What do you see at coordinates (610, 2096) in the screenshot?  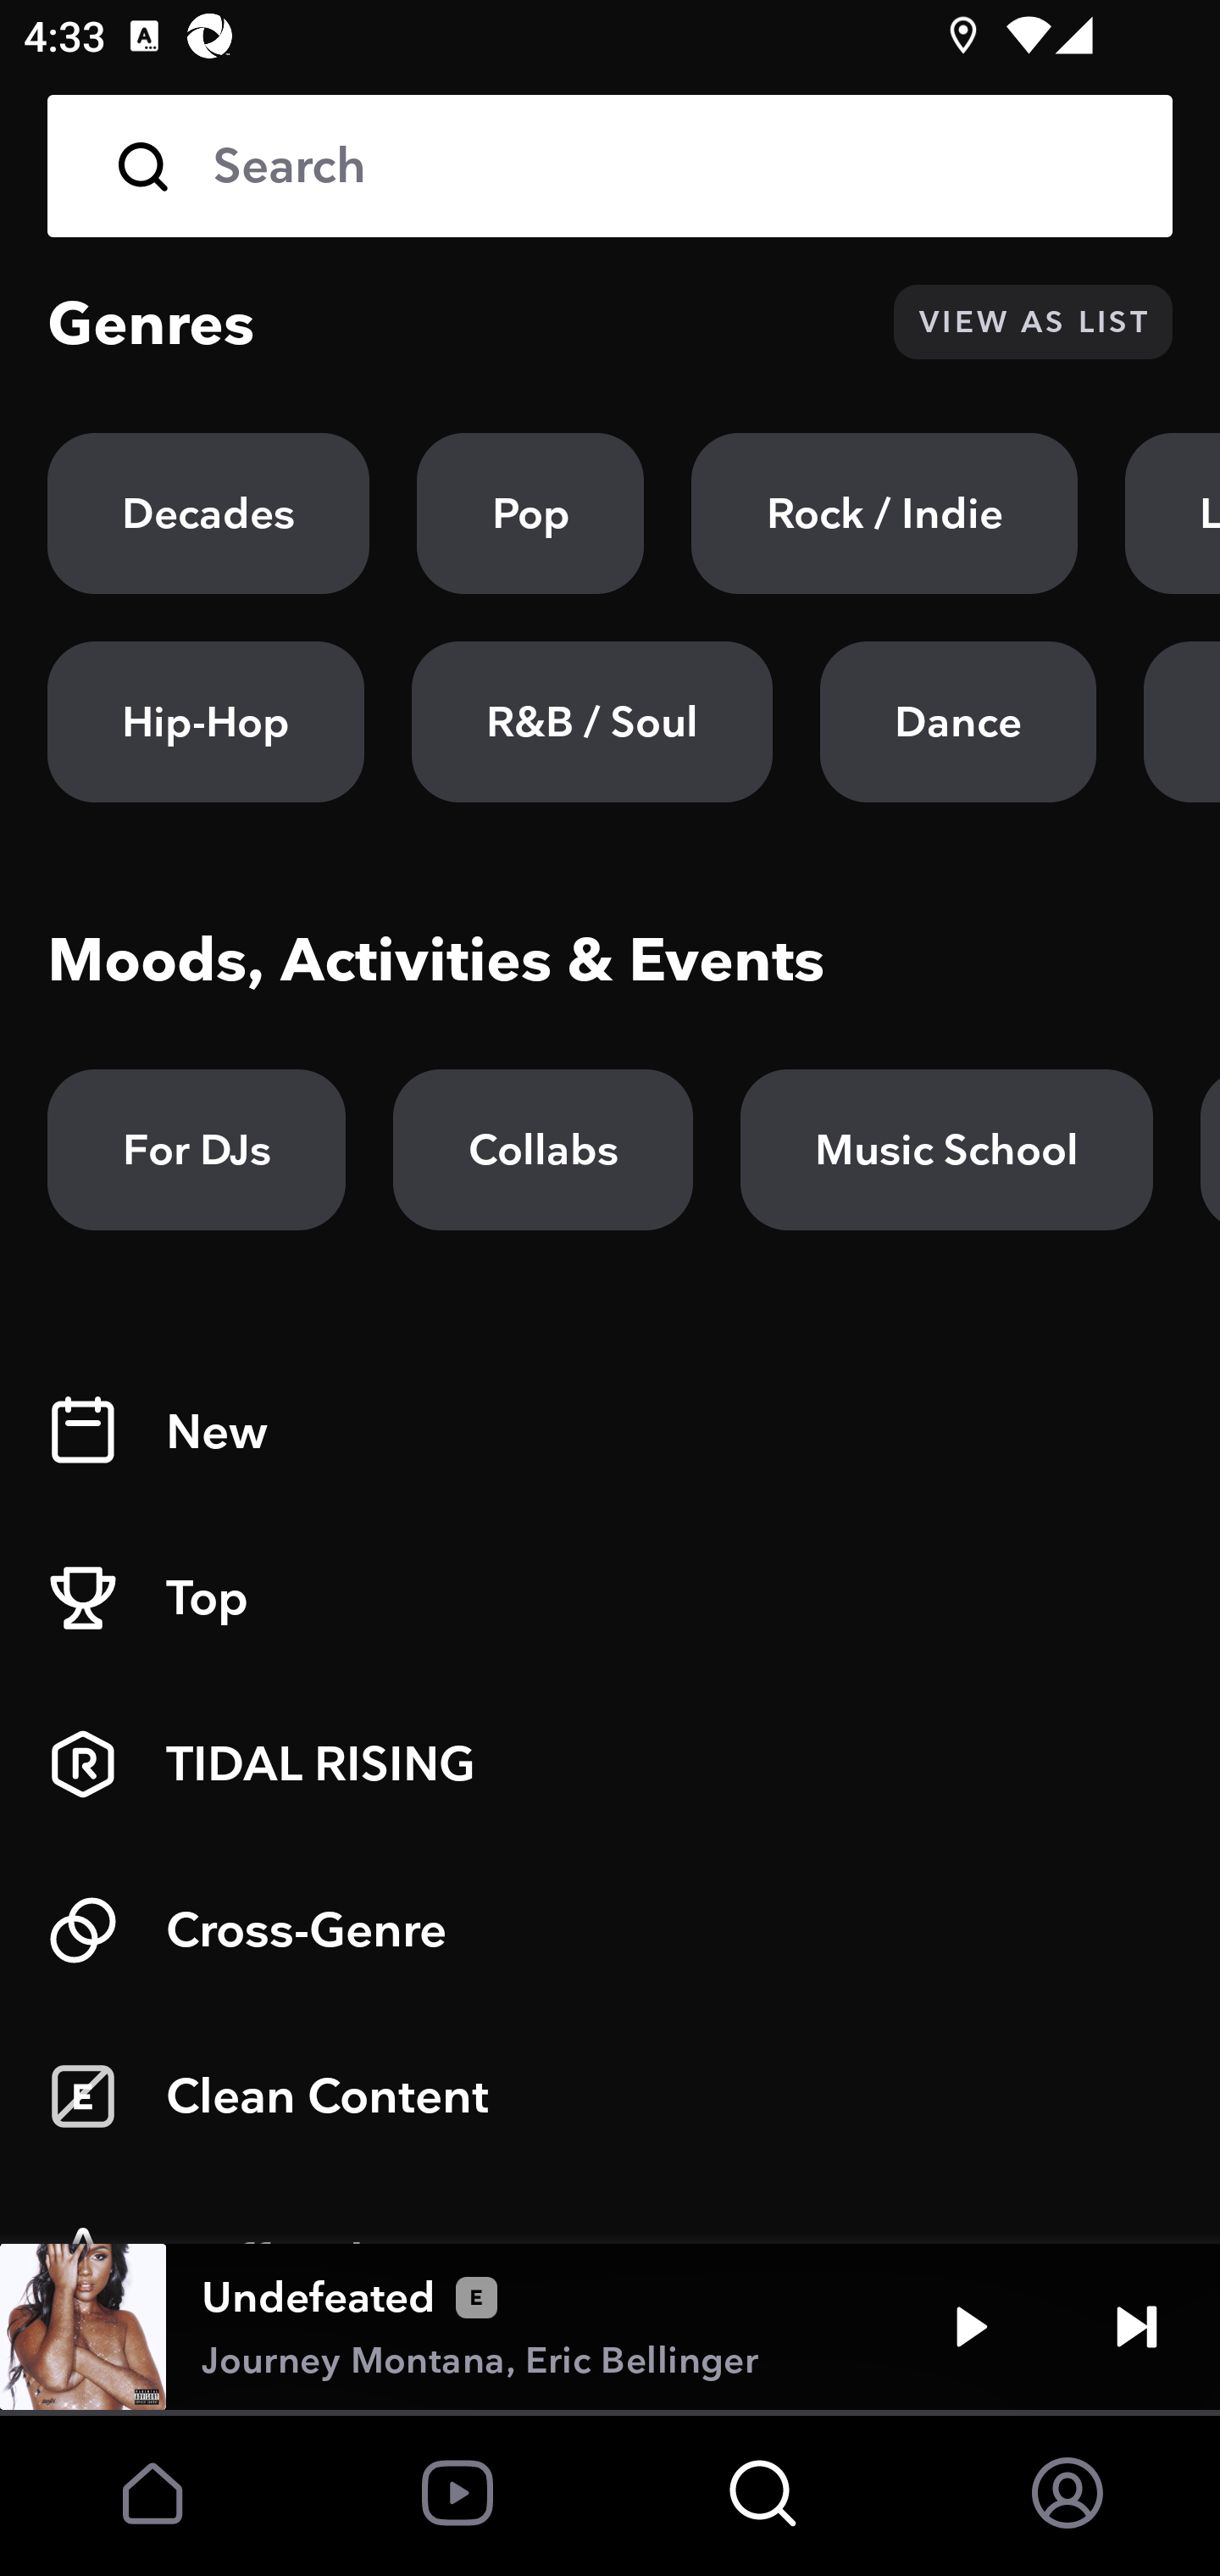 I see `Clean Content` at bounding box center [610, 2096].